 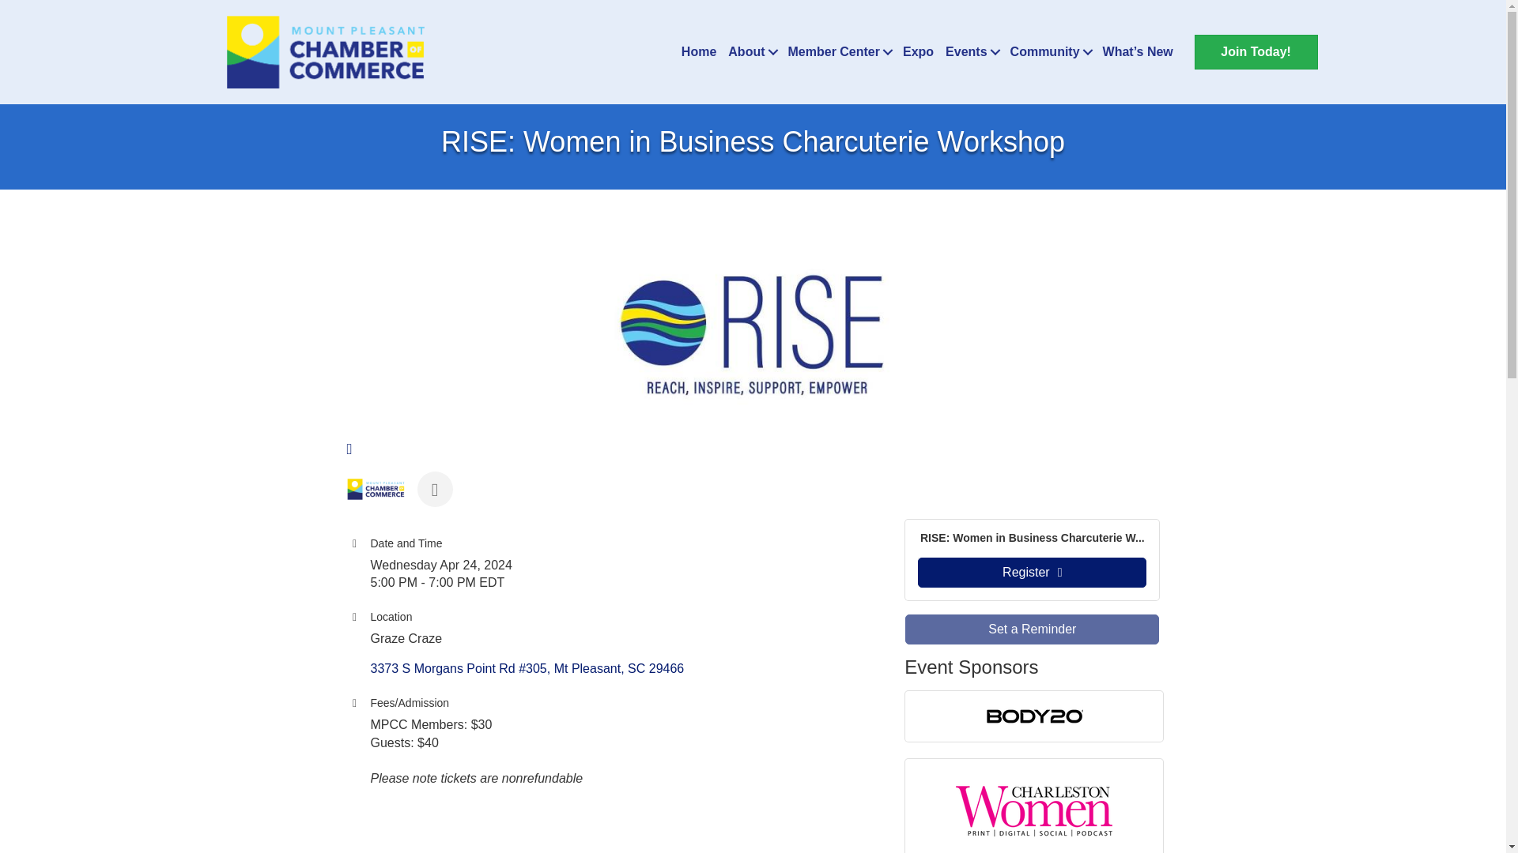 What do you see at coordinates (1050, 52) in the screenshot?
I see `Community` at bounding box center [1050, 52].